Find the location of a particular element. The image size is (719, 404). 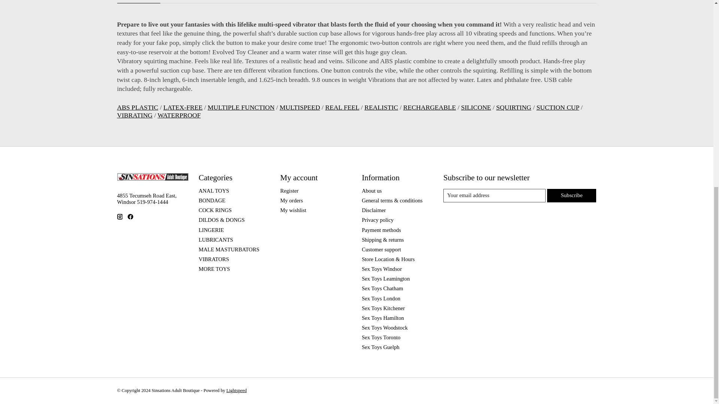

REAL FEEL is located at coordinates (342, 107).